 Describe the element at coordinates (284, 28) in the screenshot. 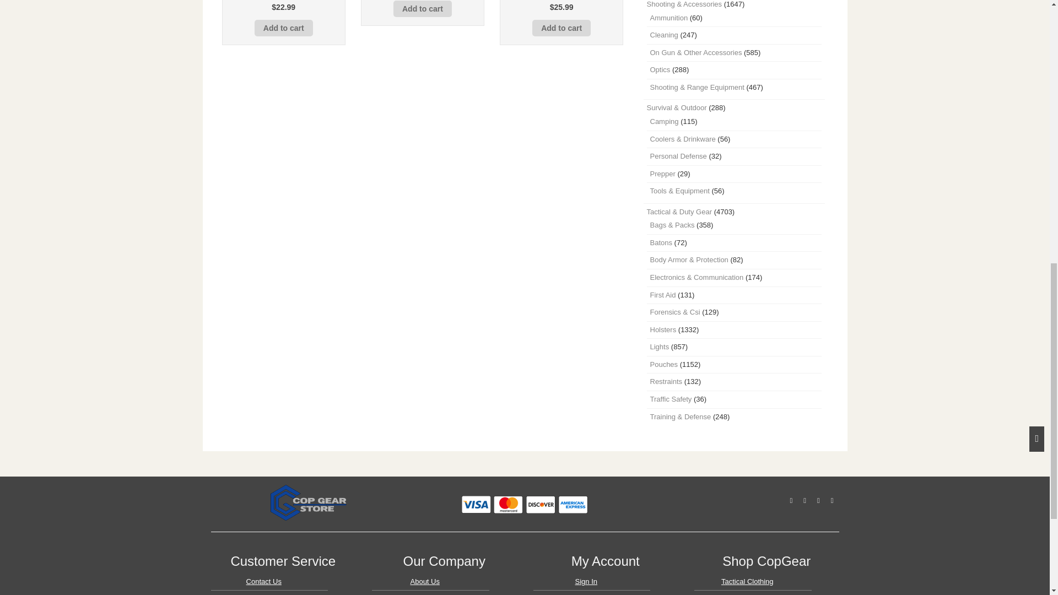

I see `Add to cart` at that location.